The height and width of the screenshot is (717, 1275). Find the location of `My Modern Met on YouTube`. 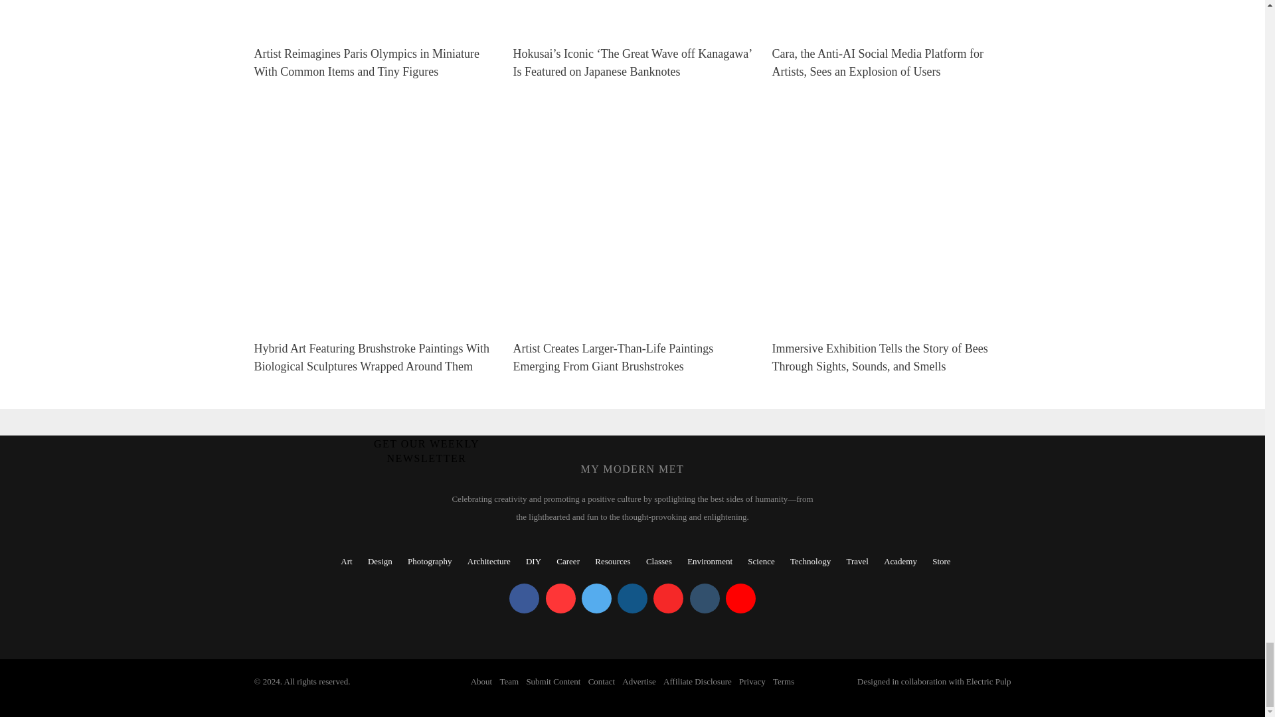

My Modern Met on YouTube is located at coordinates (740, 599).